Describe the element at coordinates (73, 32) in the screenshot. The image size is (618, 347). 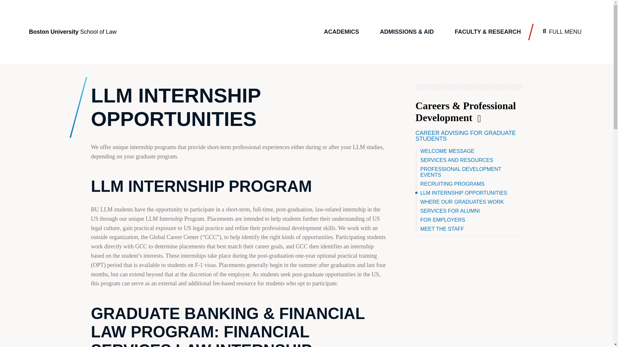
I see `Boston University School of Law` at that location.